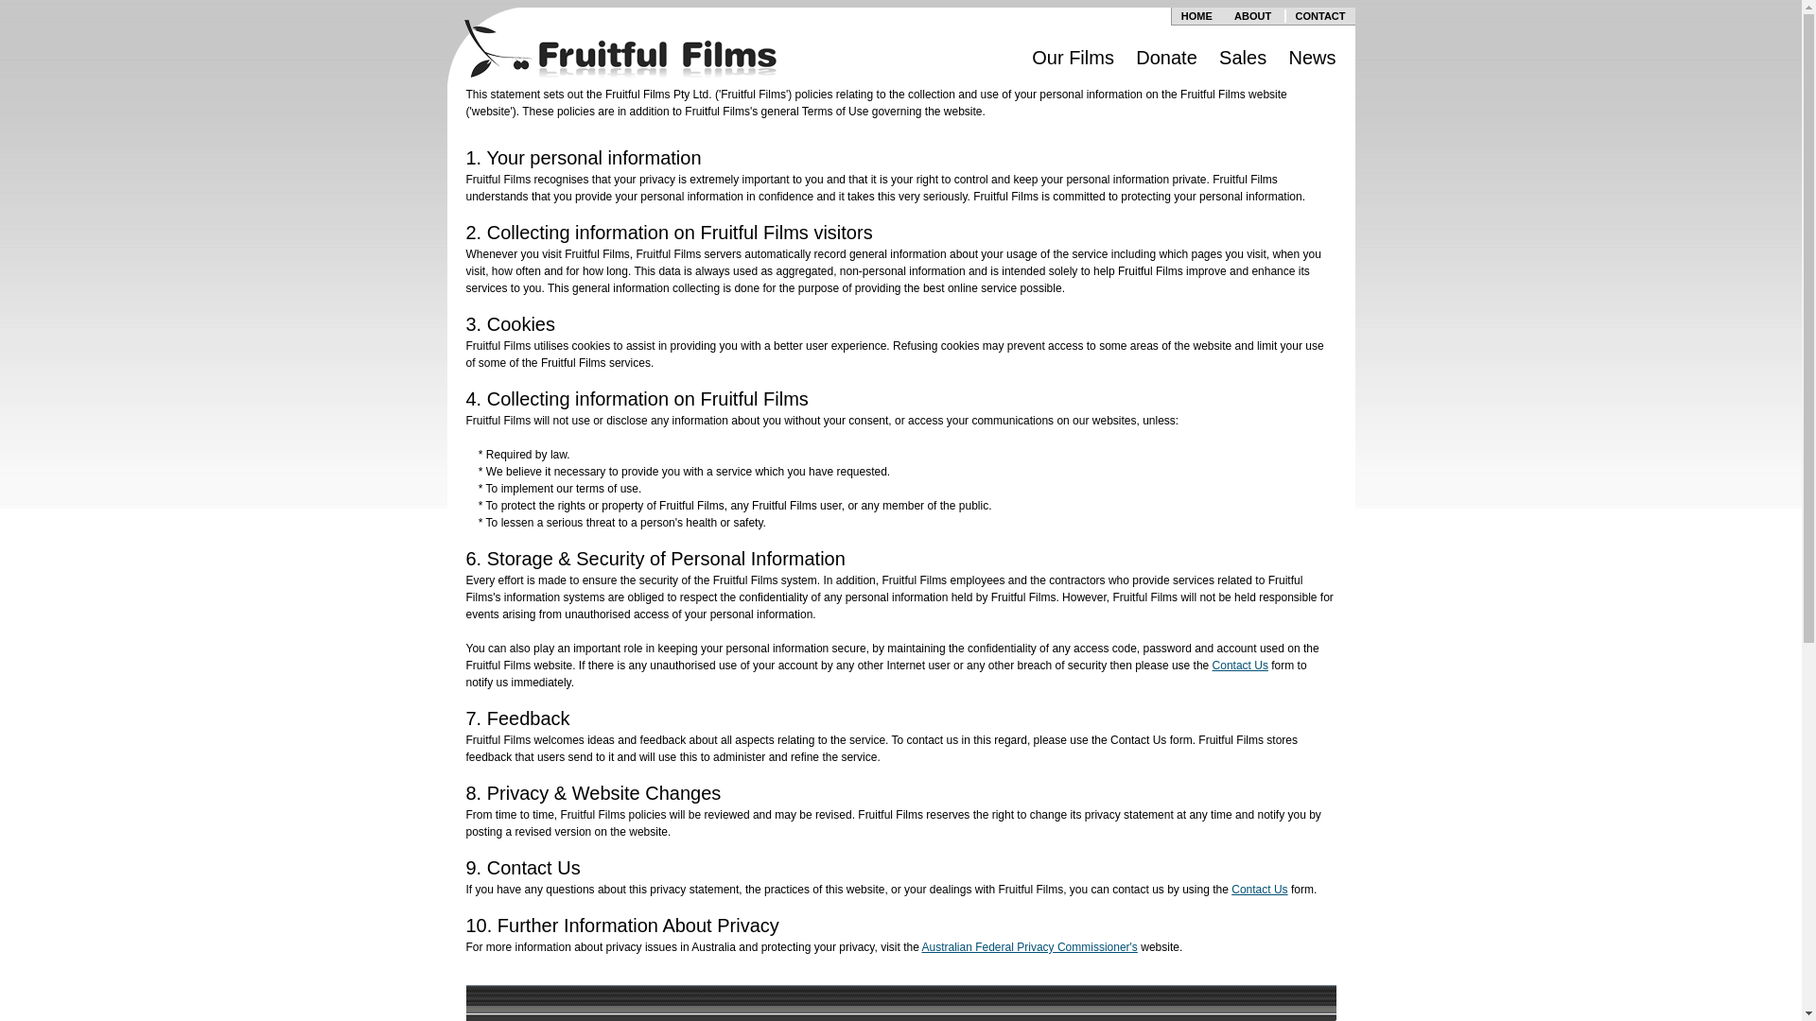  I want to click on CONTACT, so click(1320, 16).